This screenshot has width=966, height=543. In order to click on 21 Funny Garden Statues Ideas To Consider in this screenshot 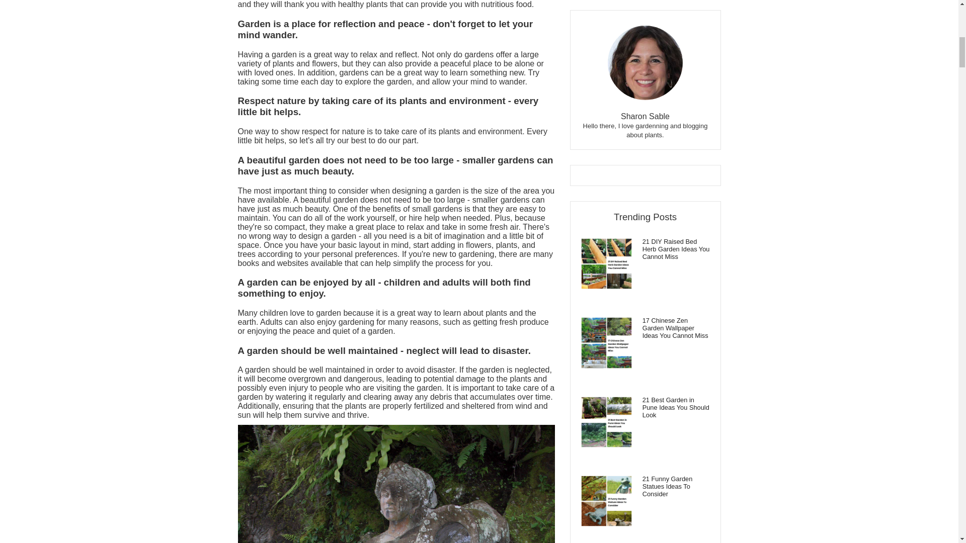, I will do `click(645, 119)`.